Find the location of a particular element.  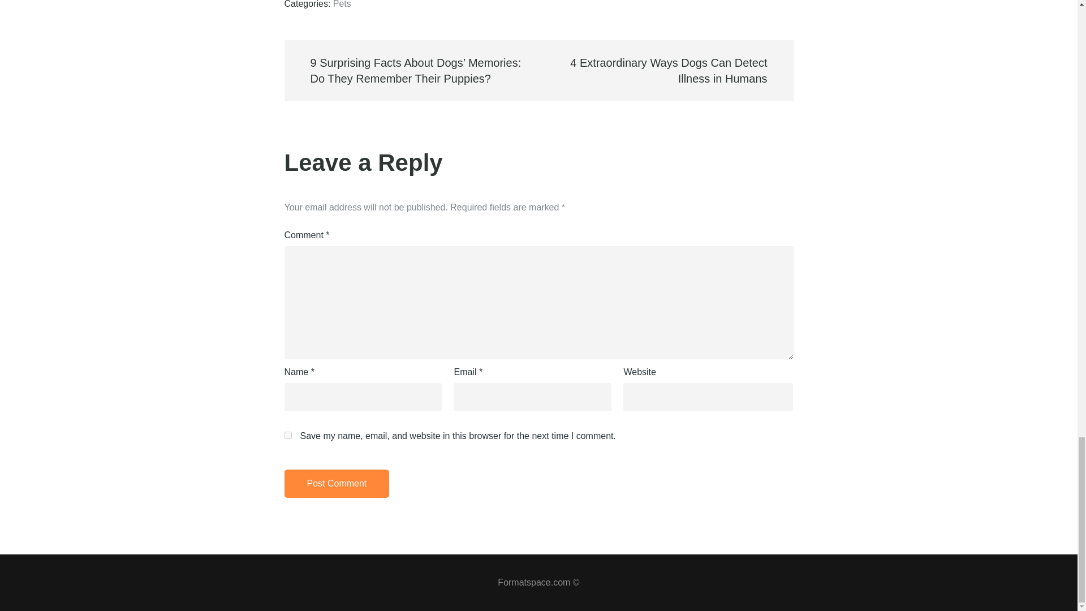

Post Comment is located at coordinates (336, 484).